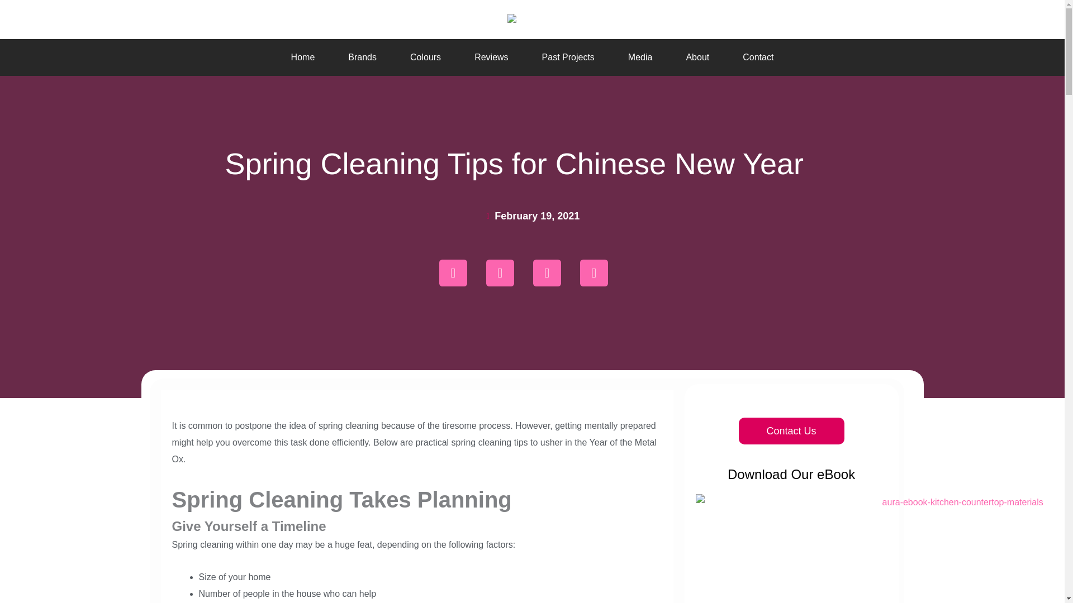 This screenshot has height=603, width=1073. What do you see at coordinates (362, 57) in the screenshot?
I see `Brands` at bounding box center [362, 57].